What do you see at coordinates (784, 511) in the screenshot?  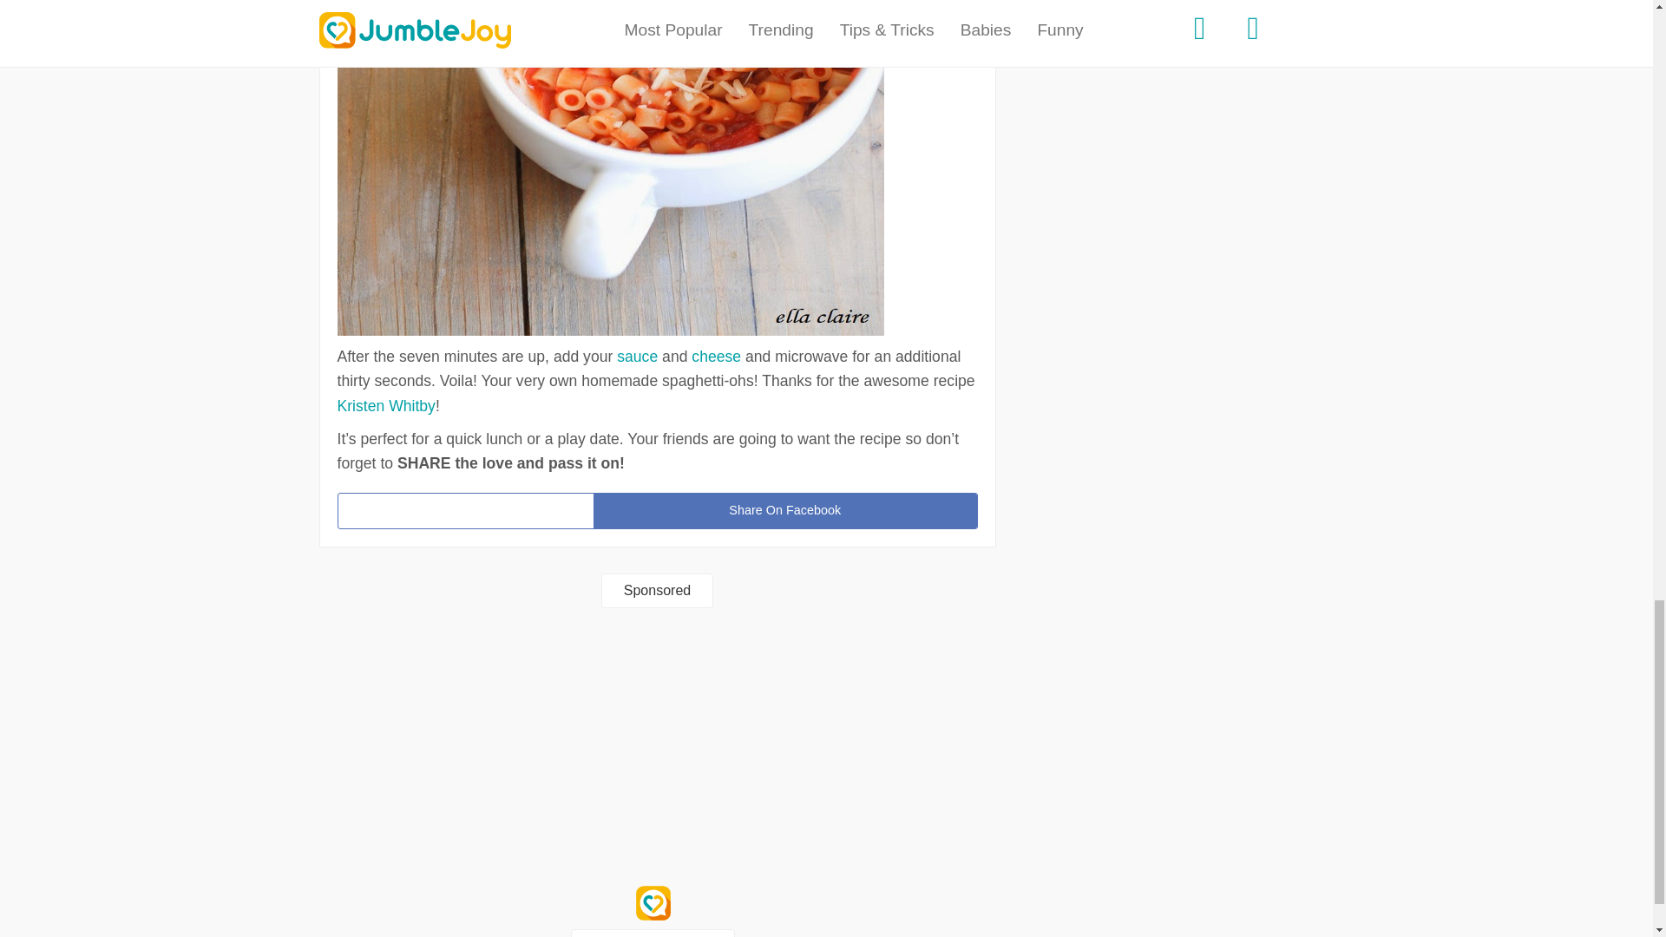 I see `Share On Facebook` at bounding box center [784, 511].